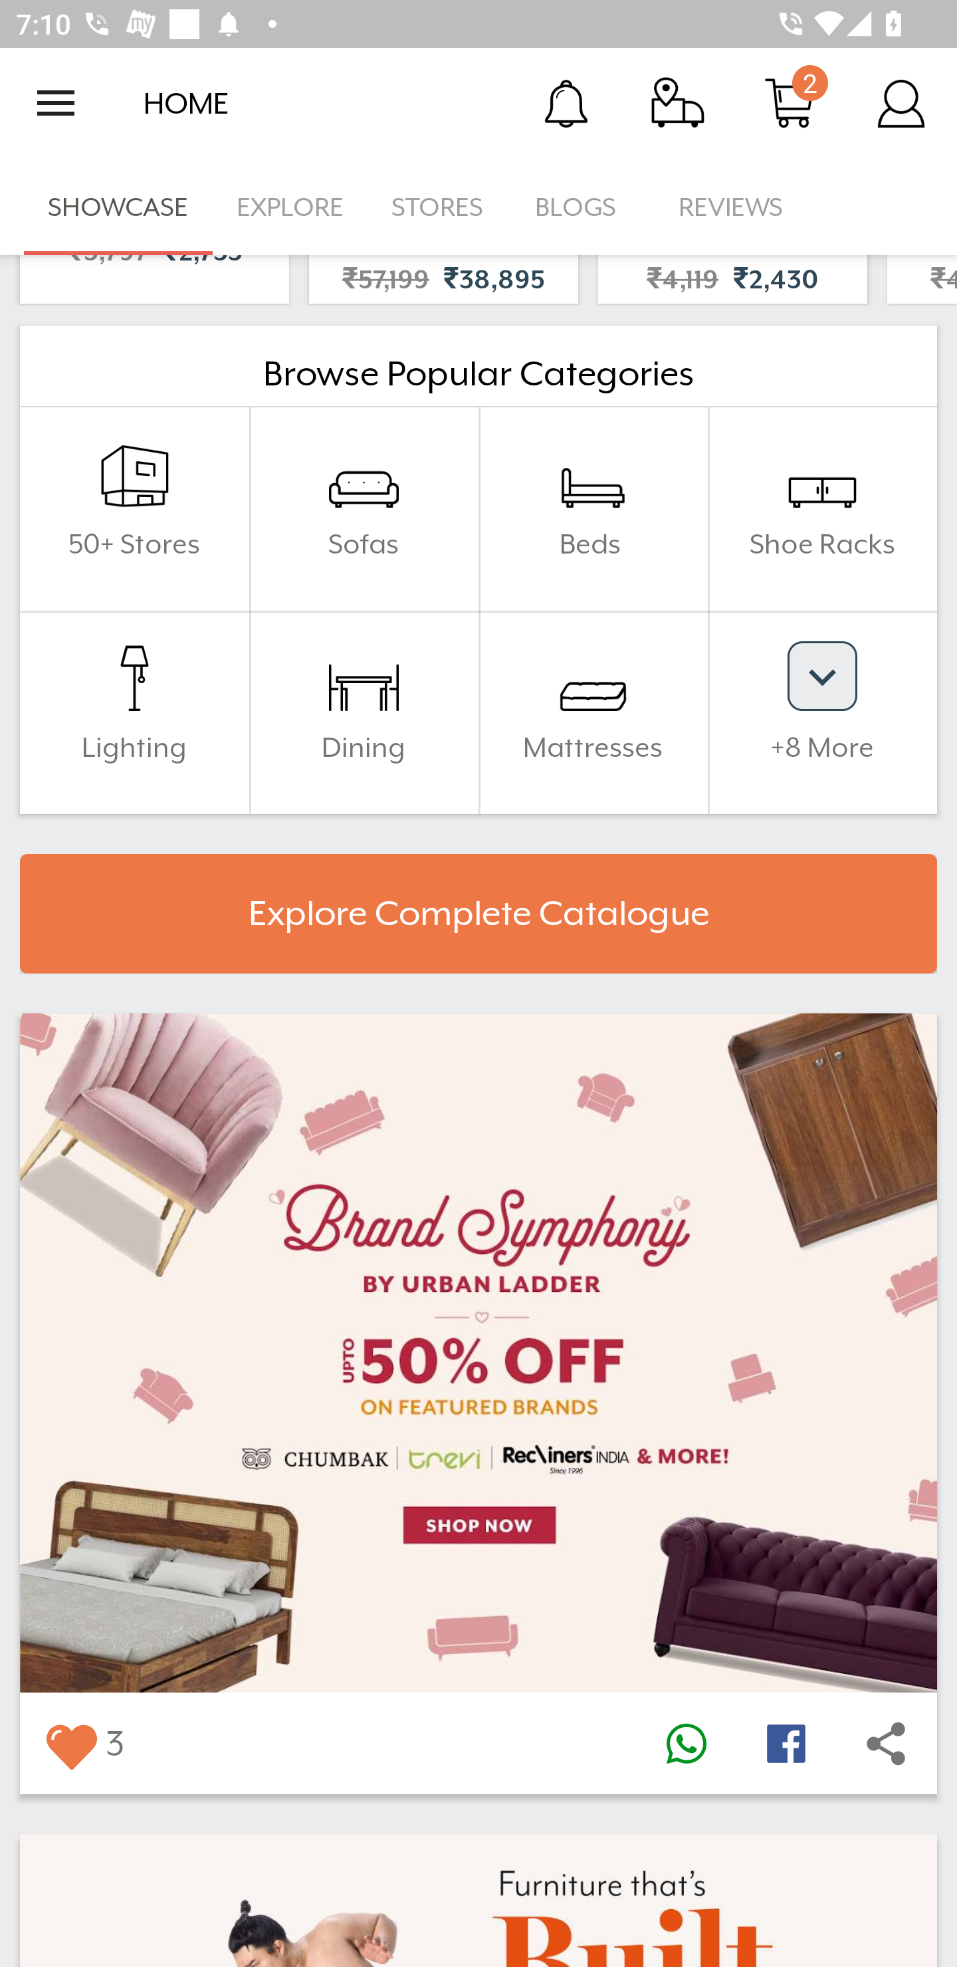  What do you see at coordinates (364, 712) in the screenshot?
I see `Dining` at bounding box center [364, 712].